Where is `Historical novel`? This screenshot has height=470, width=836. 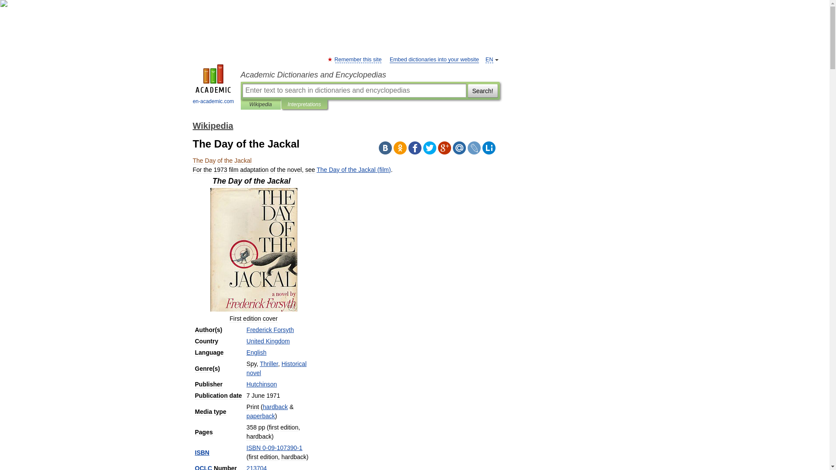 Historical novel is located at coordinates (276, 368).